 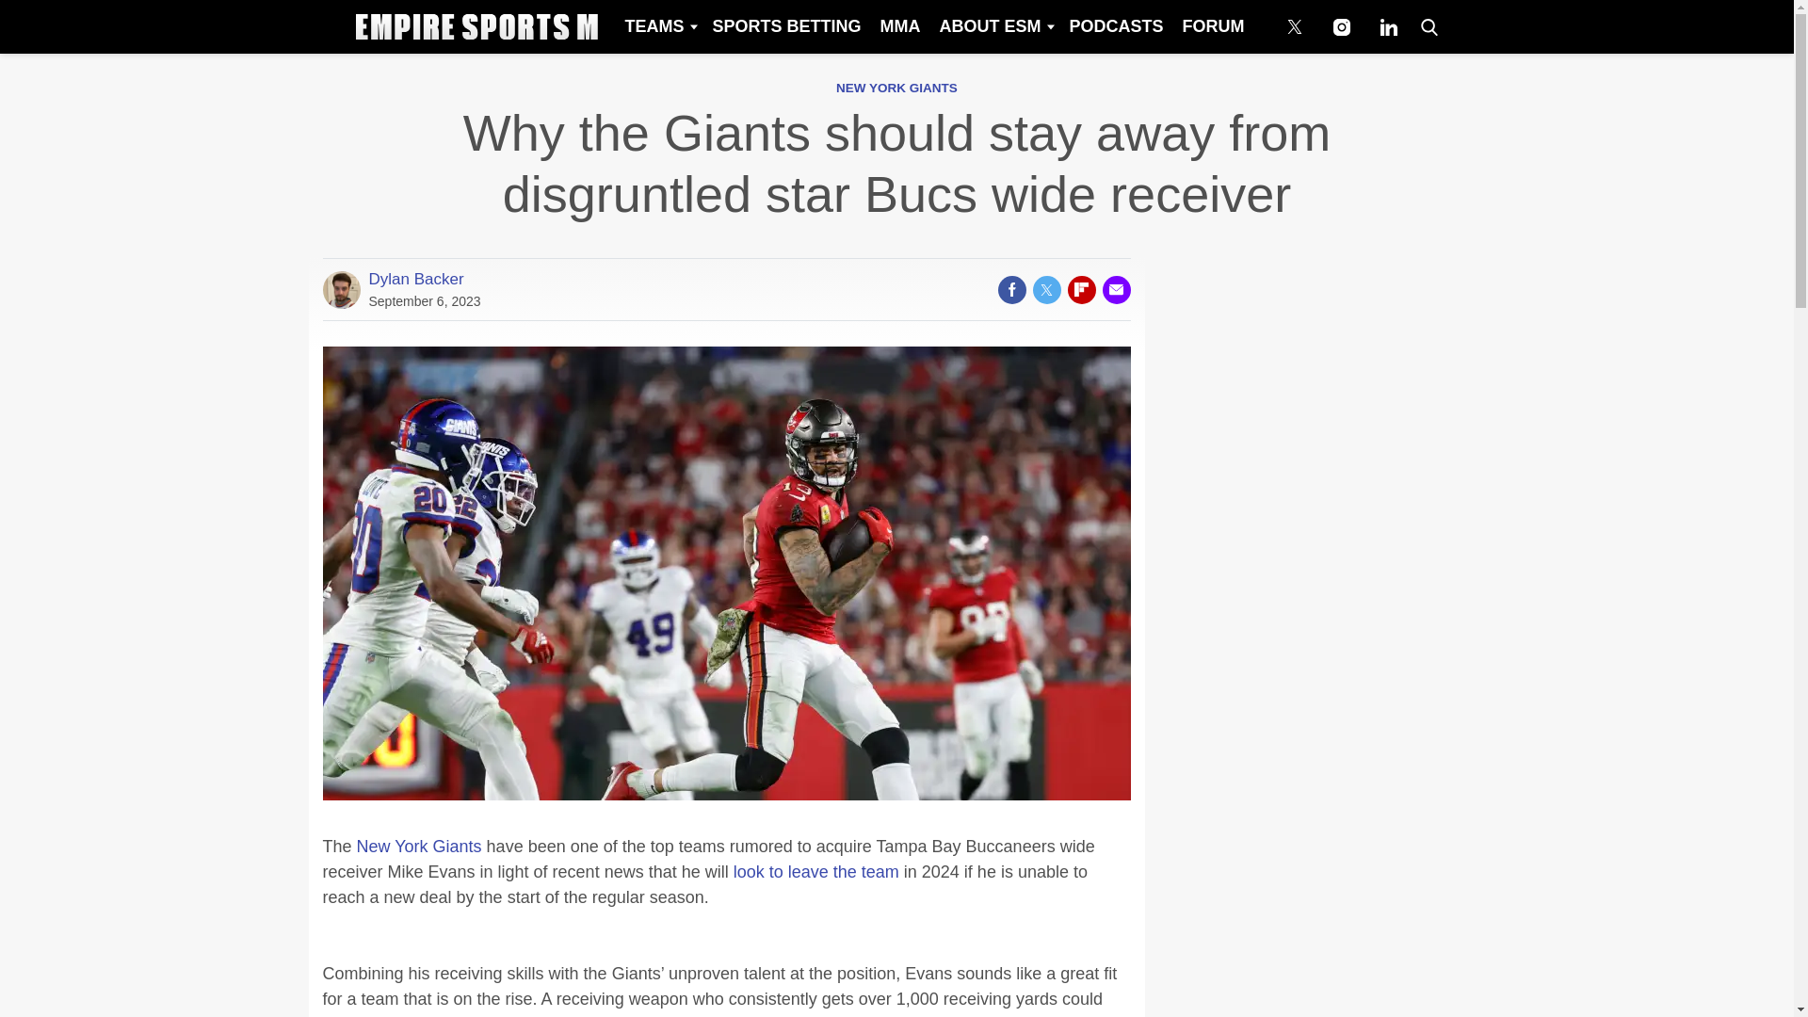 I want to click on PODCASTS, so click(x=1115, y=26).